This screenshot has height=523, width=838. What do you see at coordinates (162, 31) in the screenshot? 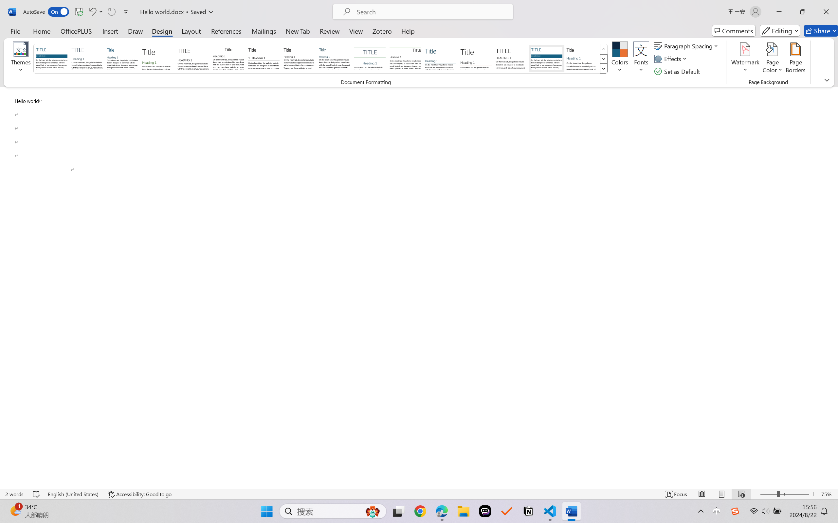
I see `Design` at bounding box center [162, 31].